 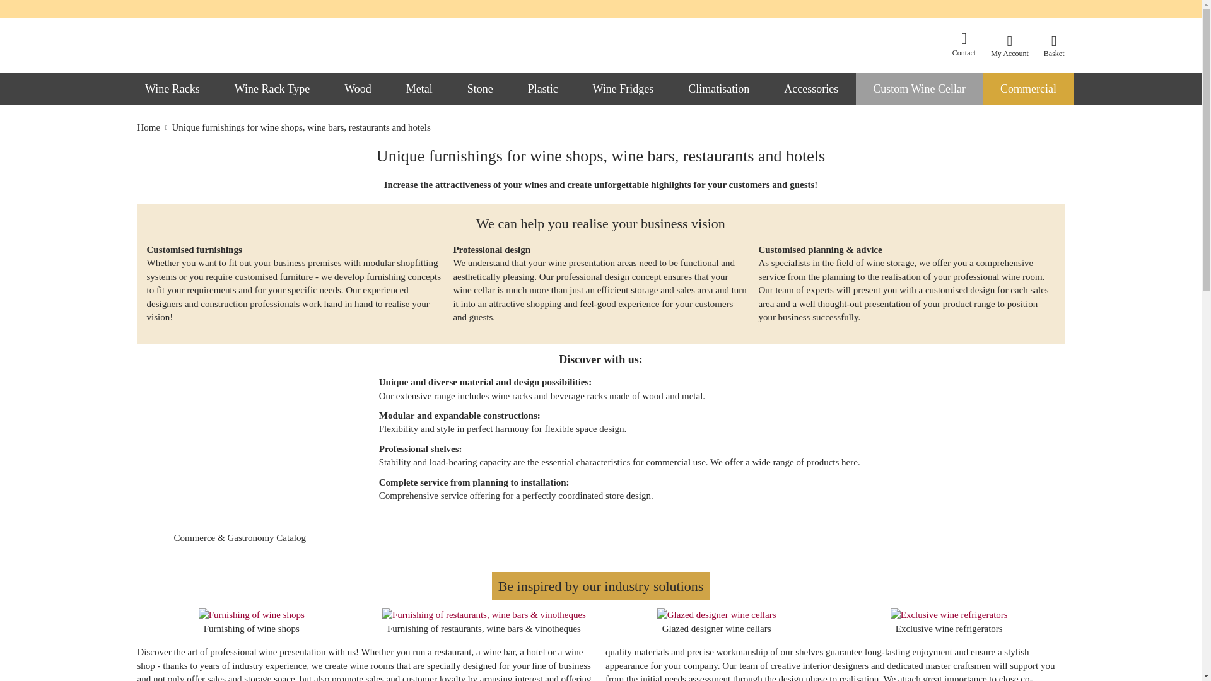 I want to click on Winerack-plus.com, so click(x=249, y=48).